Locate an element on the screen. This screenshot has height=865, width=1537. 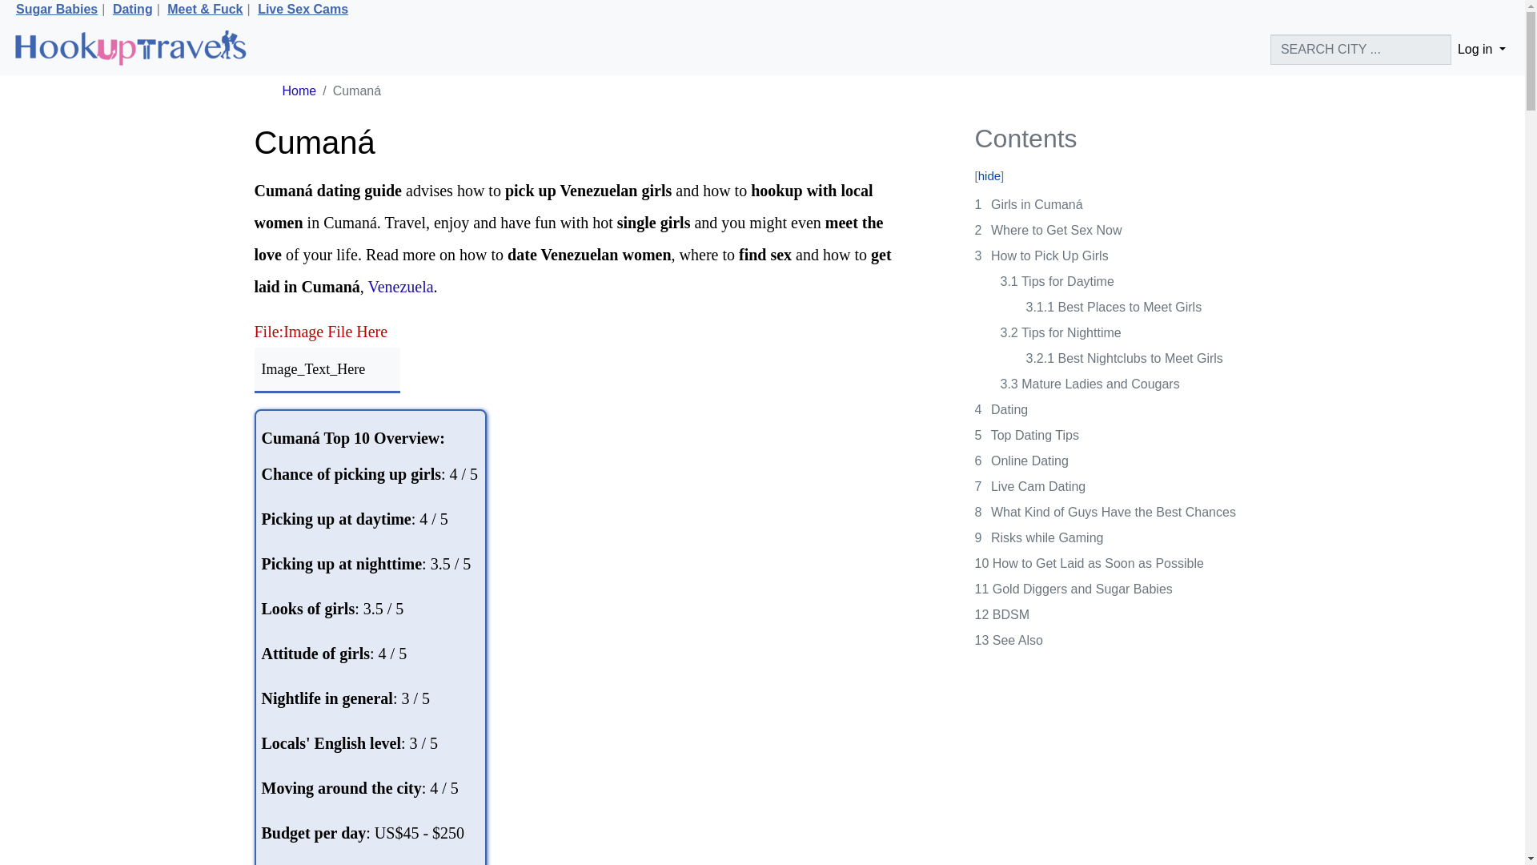
Hookup Travels is located at coordinates (130, 50).